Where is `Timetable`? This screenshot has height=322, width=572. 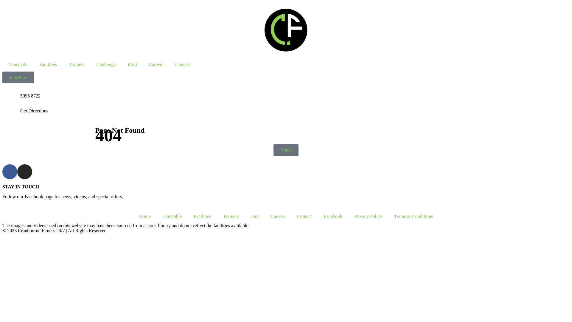
Timetable is located at coordinates (18, 65).